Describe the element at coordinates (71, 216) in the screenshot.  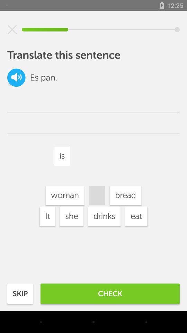
I see `turn on the icon to the right of the it icon` at that location.